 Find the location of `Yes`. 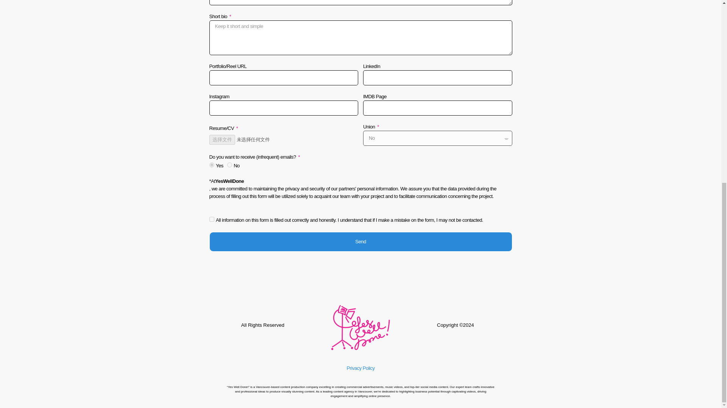

Yes is located at coordinates (211, 165).